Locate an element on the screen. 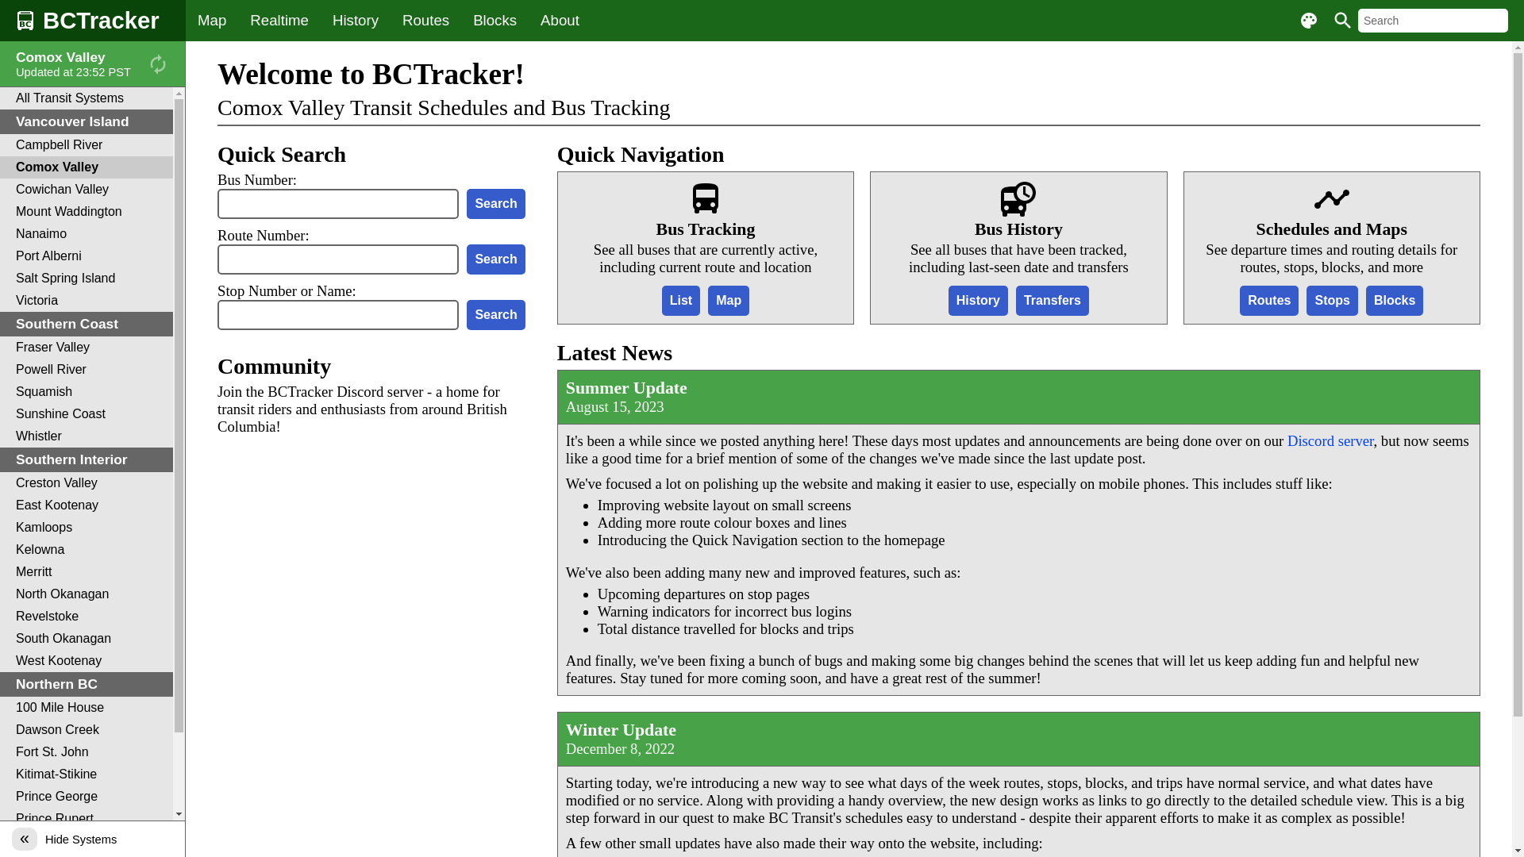  Dawson Creek is located at coordinates (87, 730).